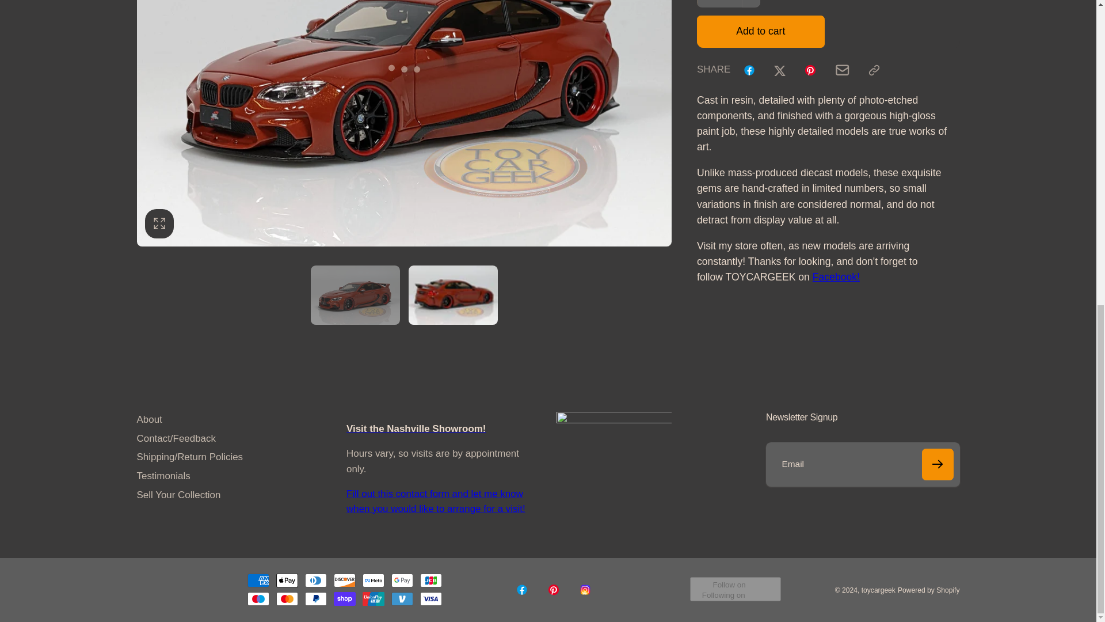 The image size is (1105, 622). I want to click on Visit, so click(416, 428).